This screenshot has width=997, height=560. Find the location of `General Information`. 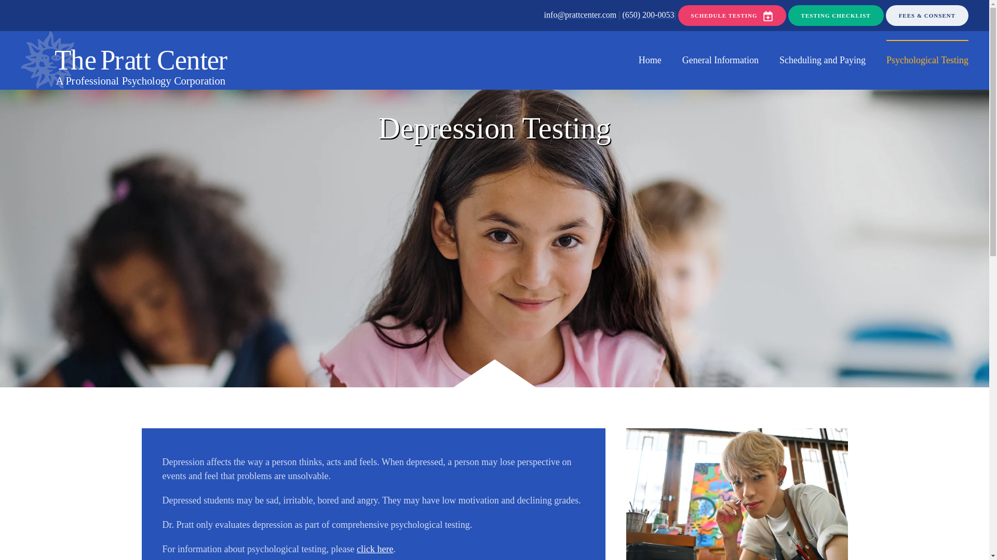

General Information is located at coordinates (720, 60).